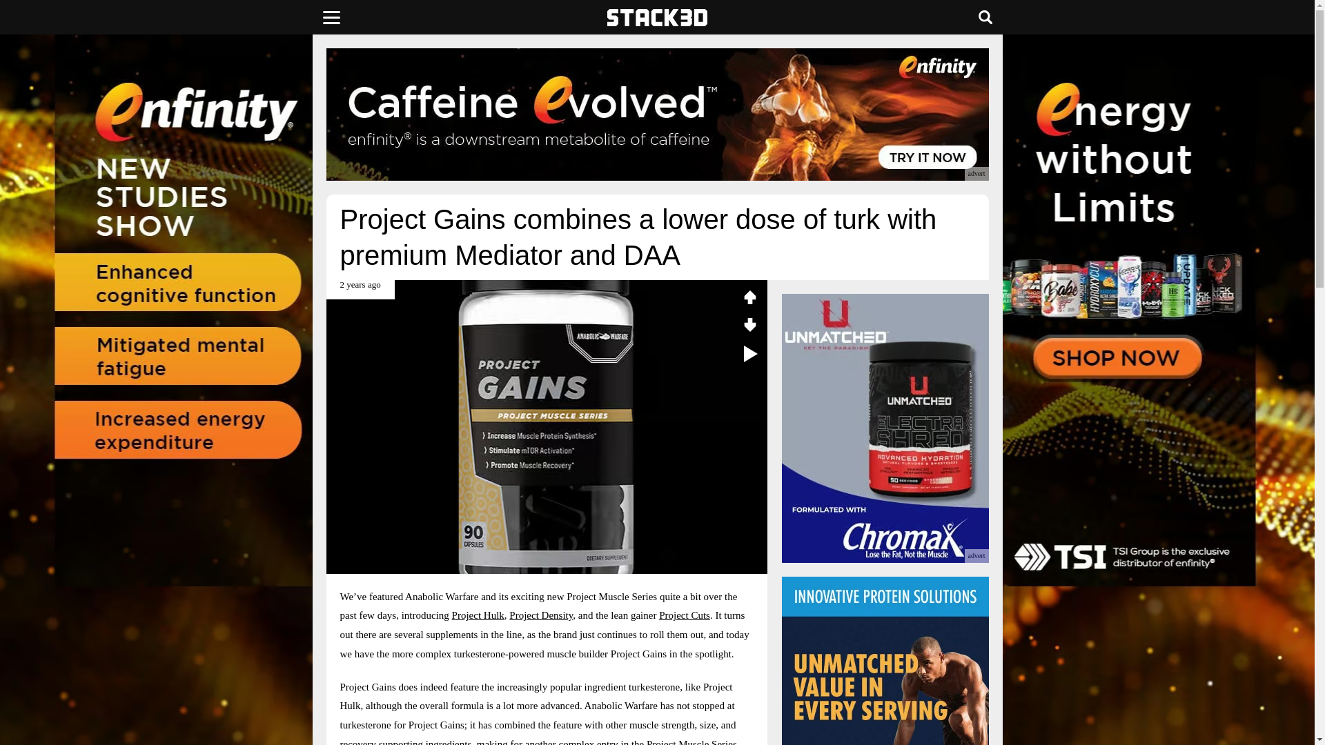  What do you see at coordinates (685, 615) in the screenshot?
I see `Project Cuts` at bounding box center [685, 615].